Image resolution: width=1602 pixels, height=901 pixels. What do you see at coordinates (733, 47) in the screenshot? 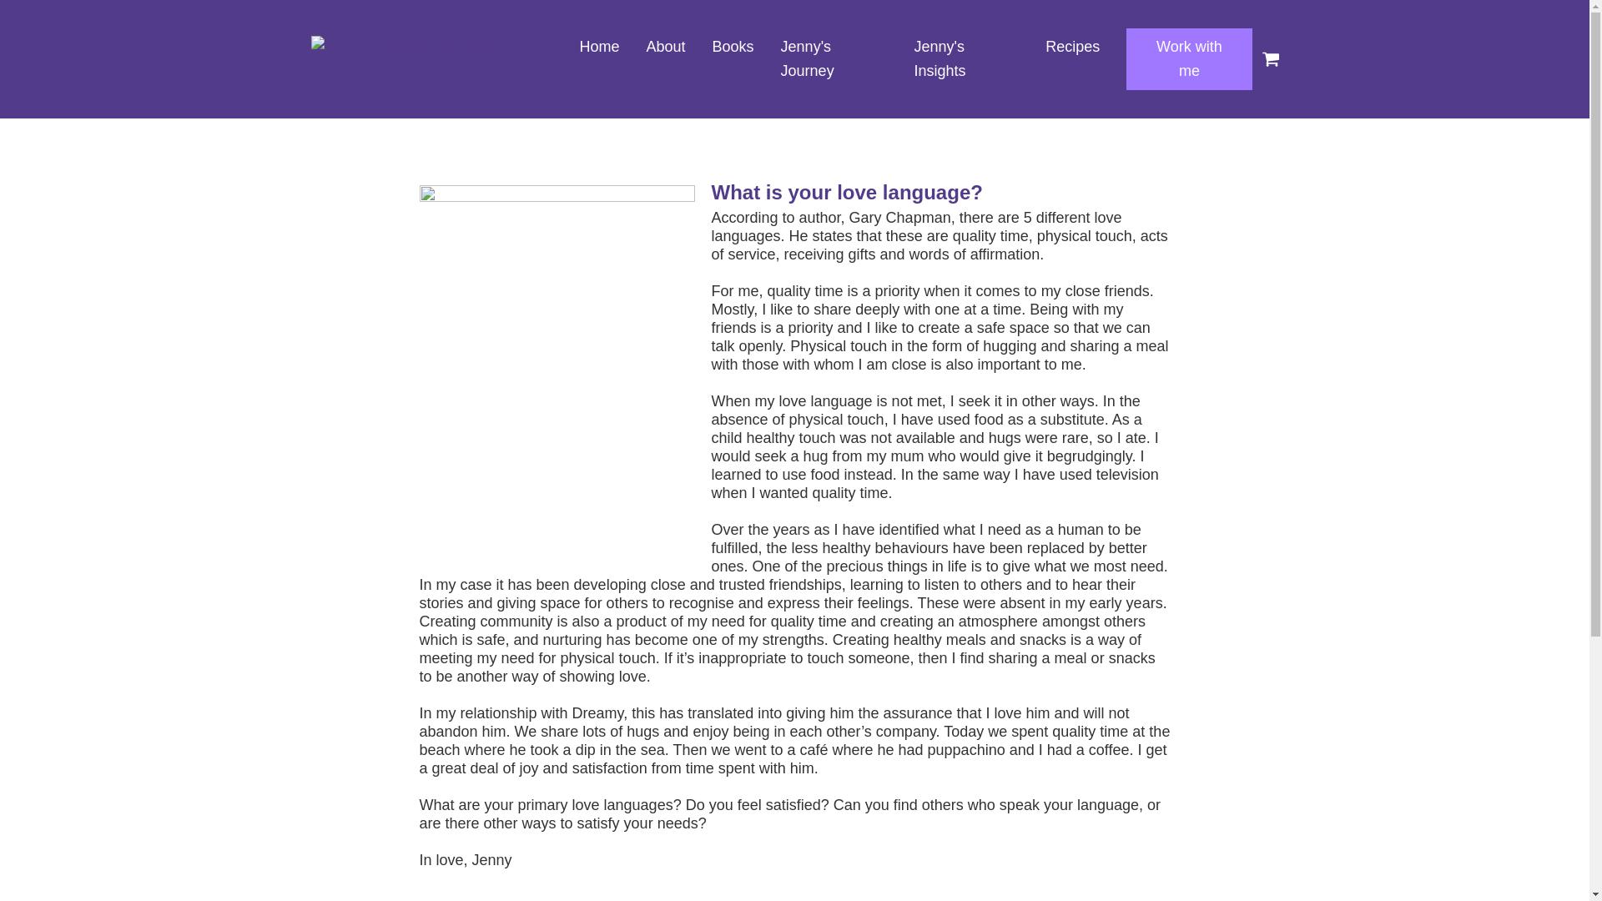
I see `Books` at bounding box center [733, 47].